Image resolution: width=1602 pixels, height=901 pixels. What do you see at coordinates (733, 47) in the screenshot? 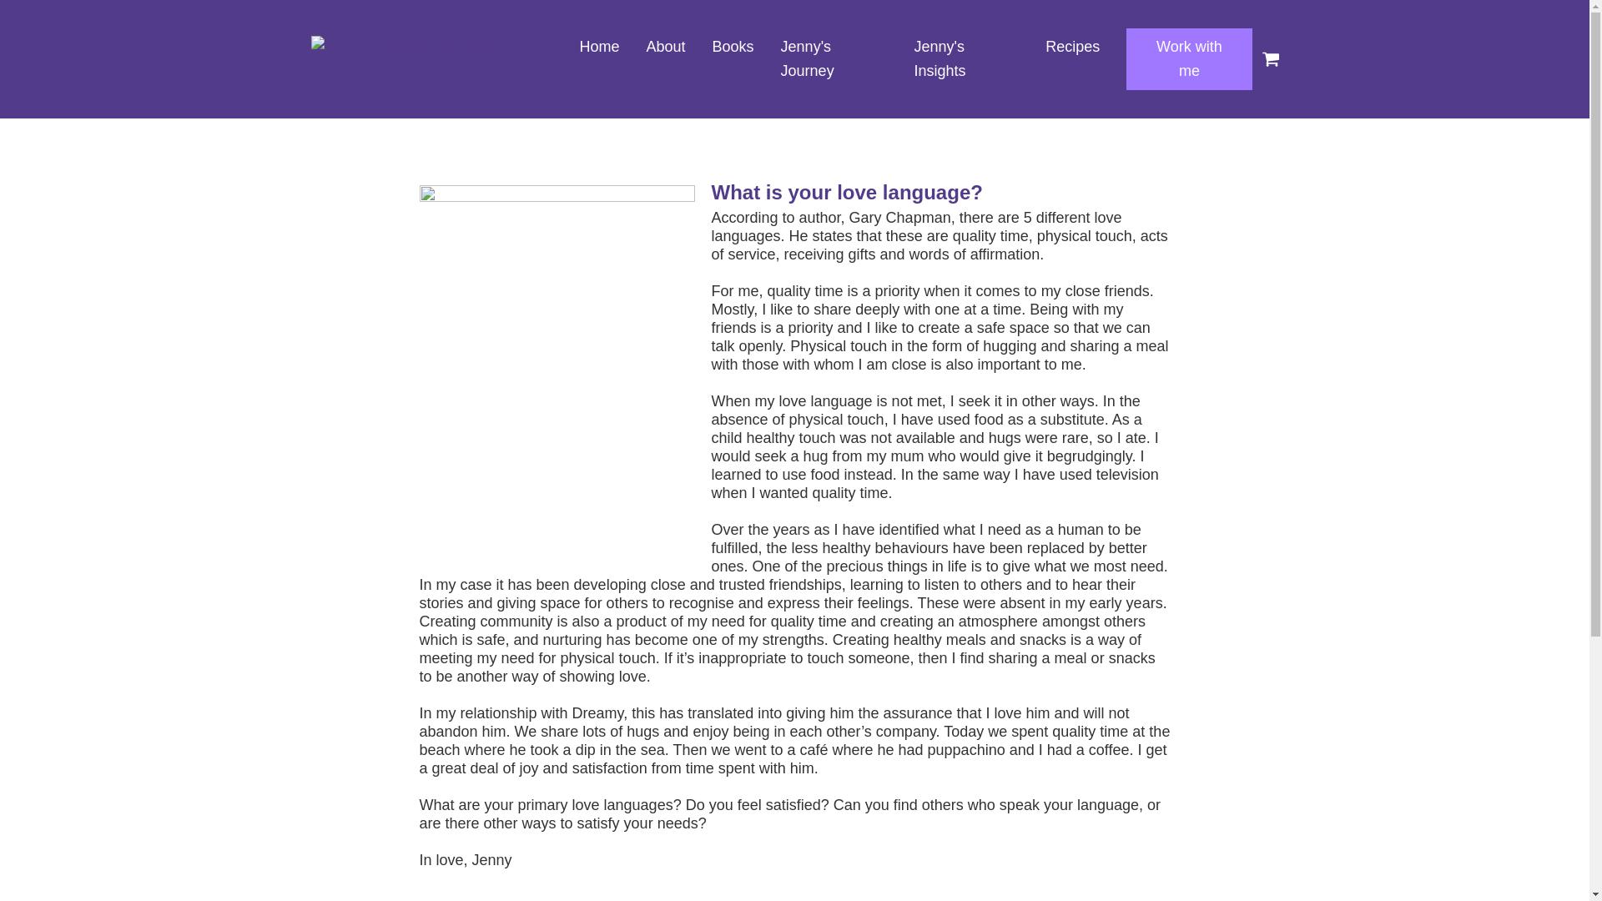
I see `Books` at bounding box center [733, 47].